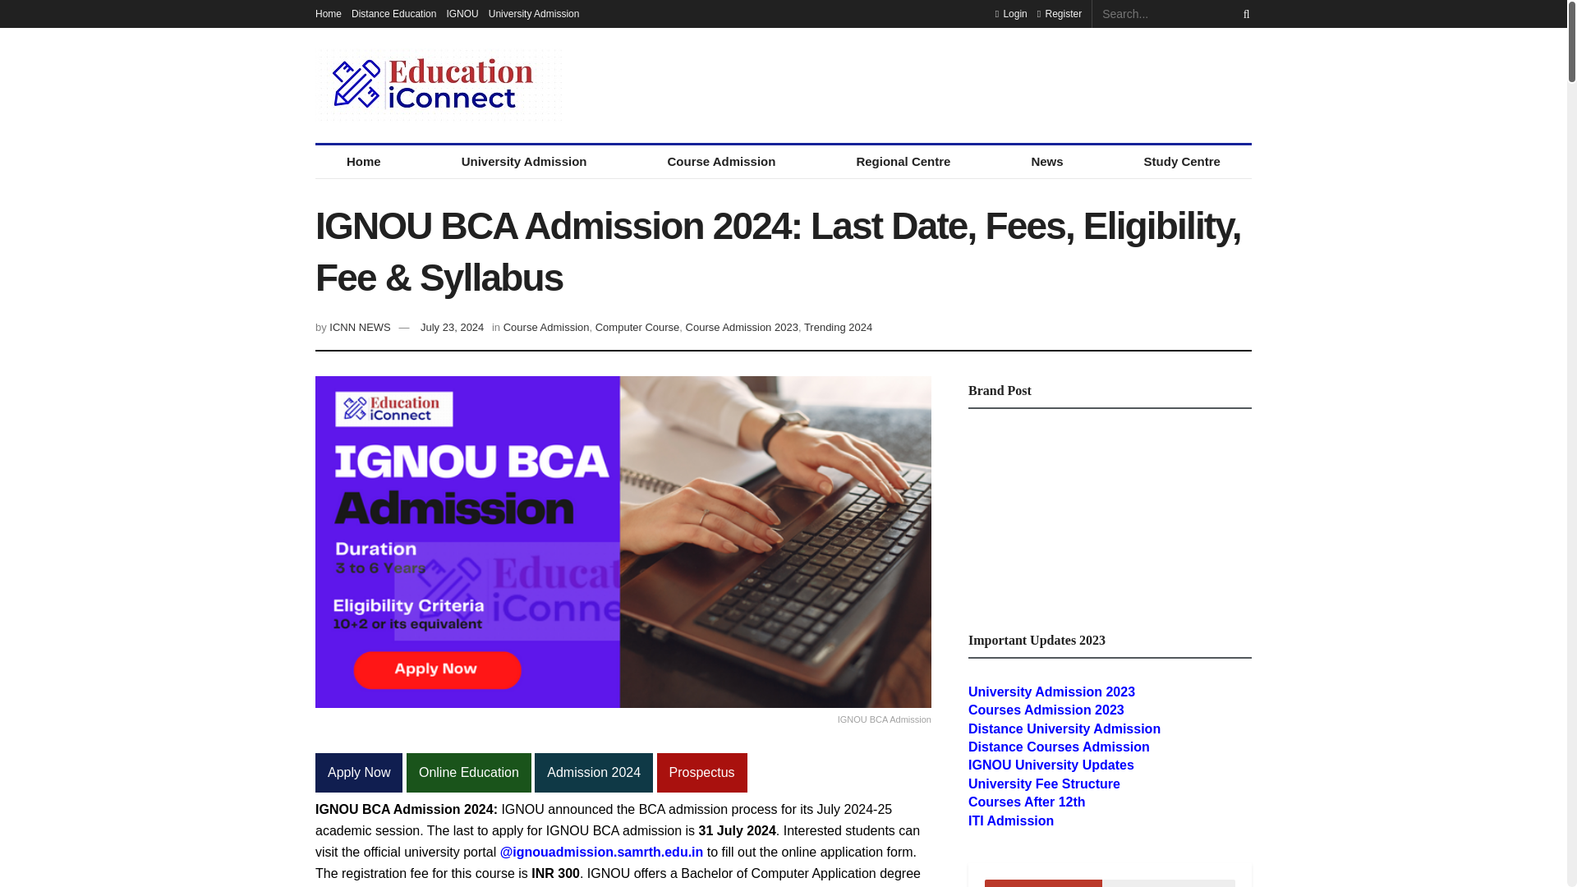 Image resolution: width=1577 pixels, height=887 pixels. Describe the element at coordinates (462, 13) in the screenshot. I see `IGNOU` at that location.